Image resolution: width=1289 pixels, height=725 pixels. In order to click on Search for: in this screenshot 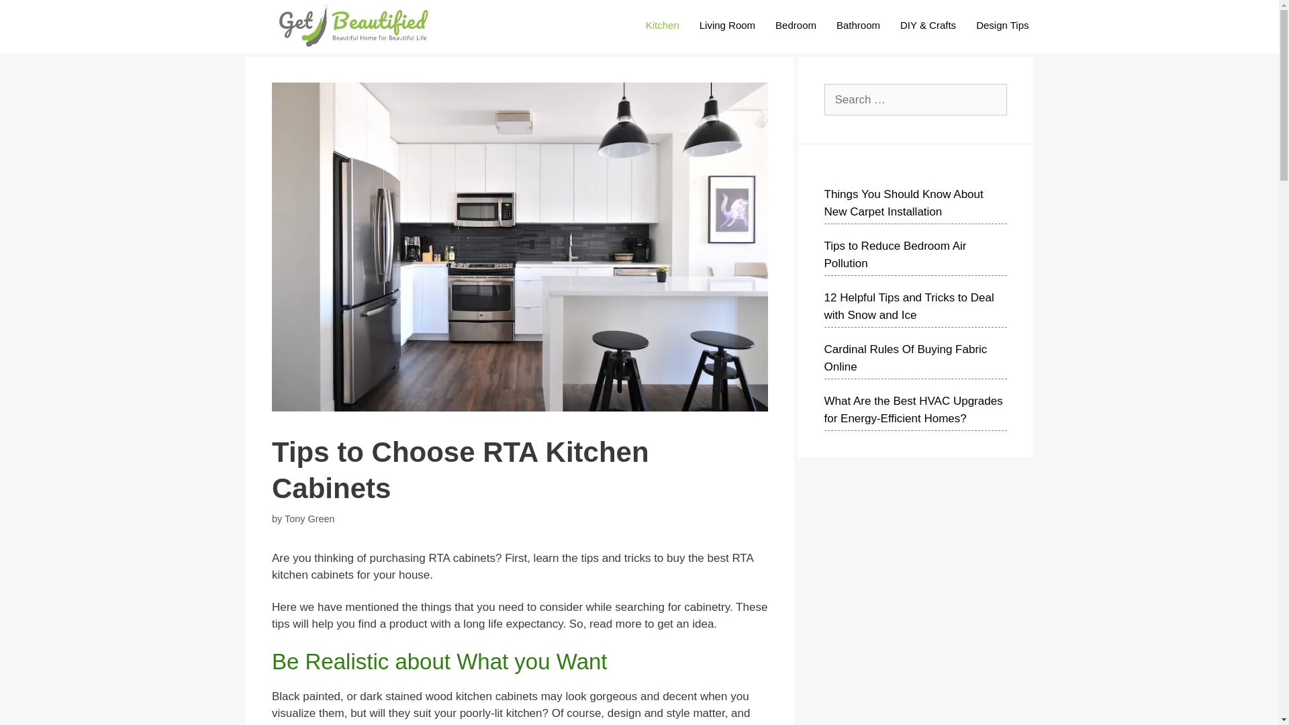, I will do `click(916, 99)`.